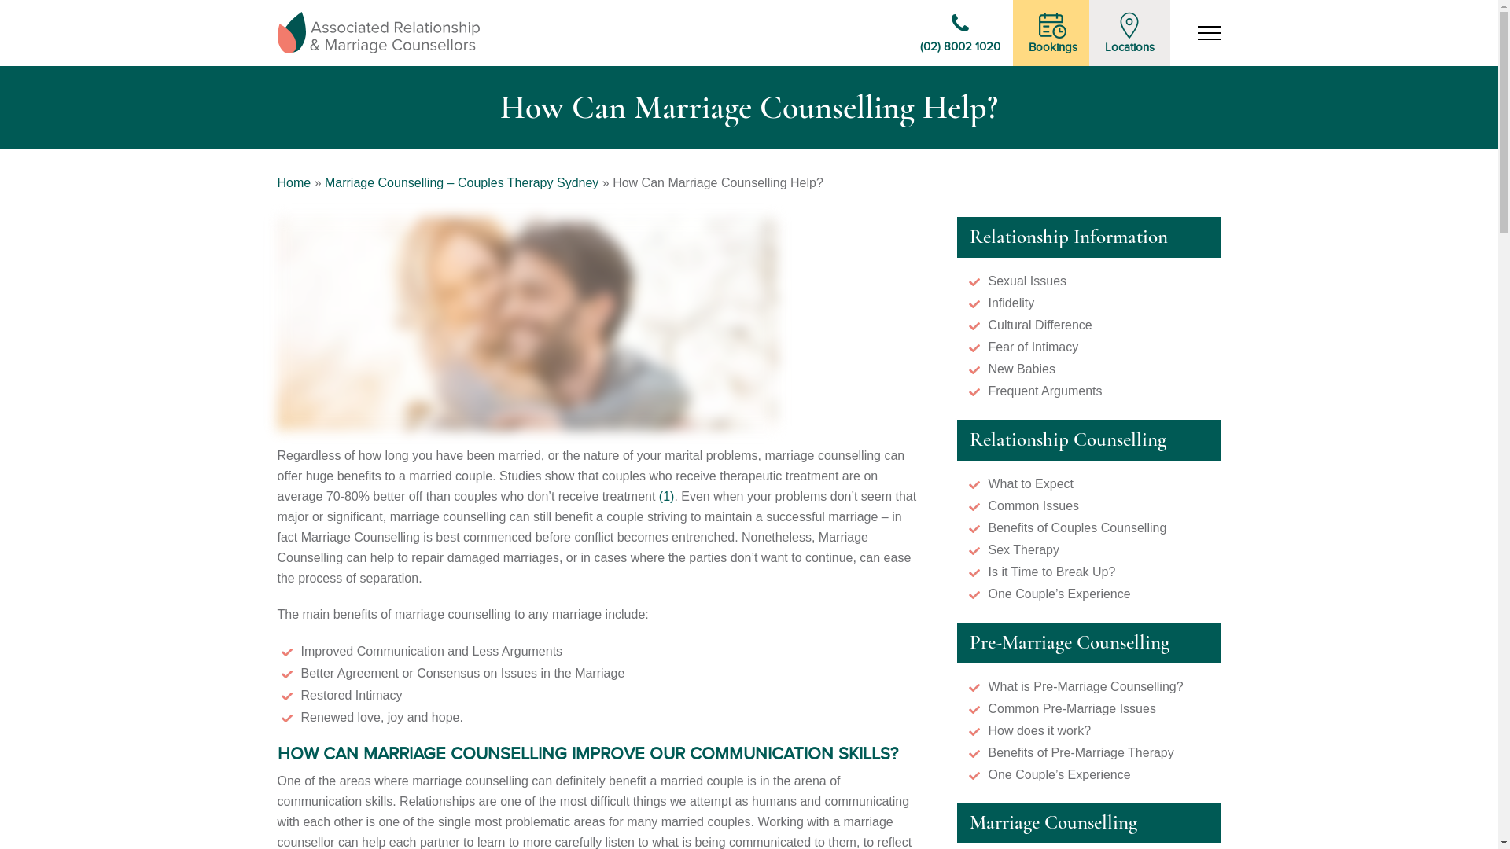 Image resolution: width=1510 pixels, height=849 pixels. What do you see at coordinates (1021, 369) in the screenshot?
I see `New Babies` at bounding box center [1021, 369].